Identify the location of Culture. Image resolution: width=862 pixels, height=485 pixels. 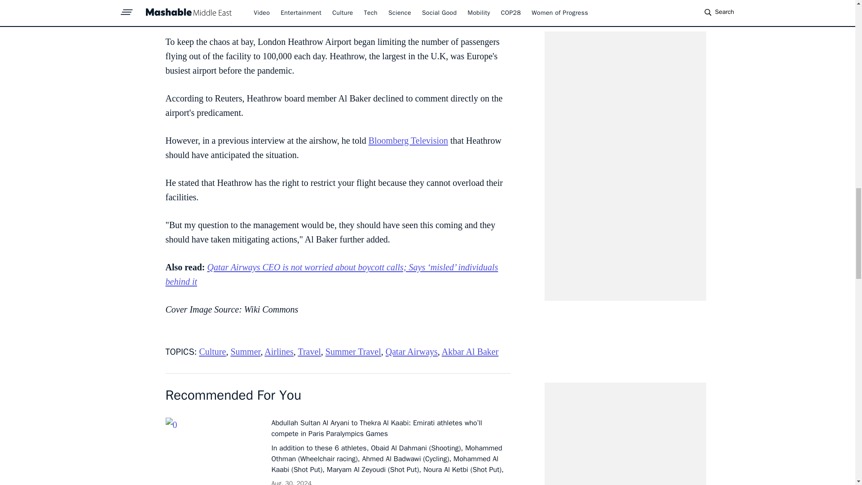
(212, 351).